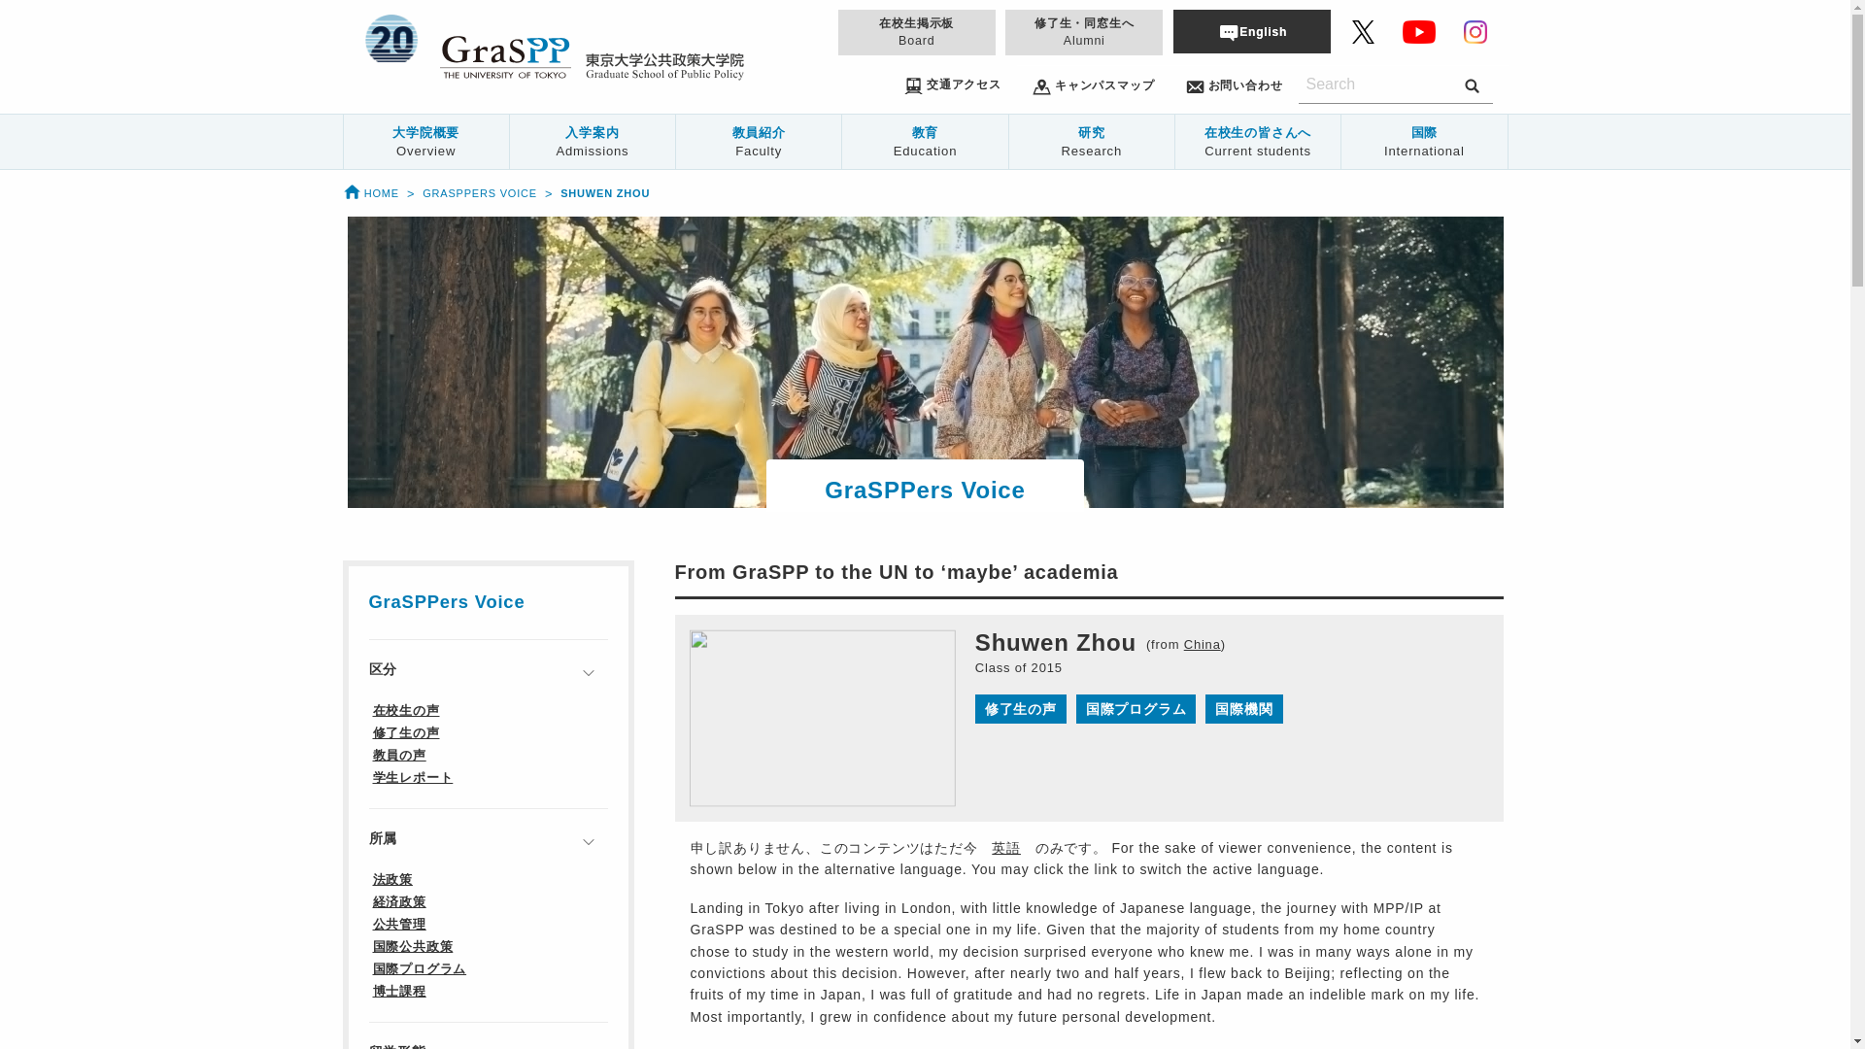 The height and width of the screenshot is (1049, 1865). What do you see at coordinates (588, 1043) in the screenshot?
I see `Expand` at bounding box center [588, 1043].